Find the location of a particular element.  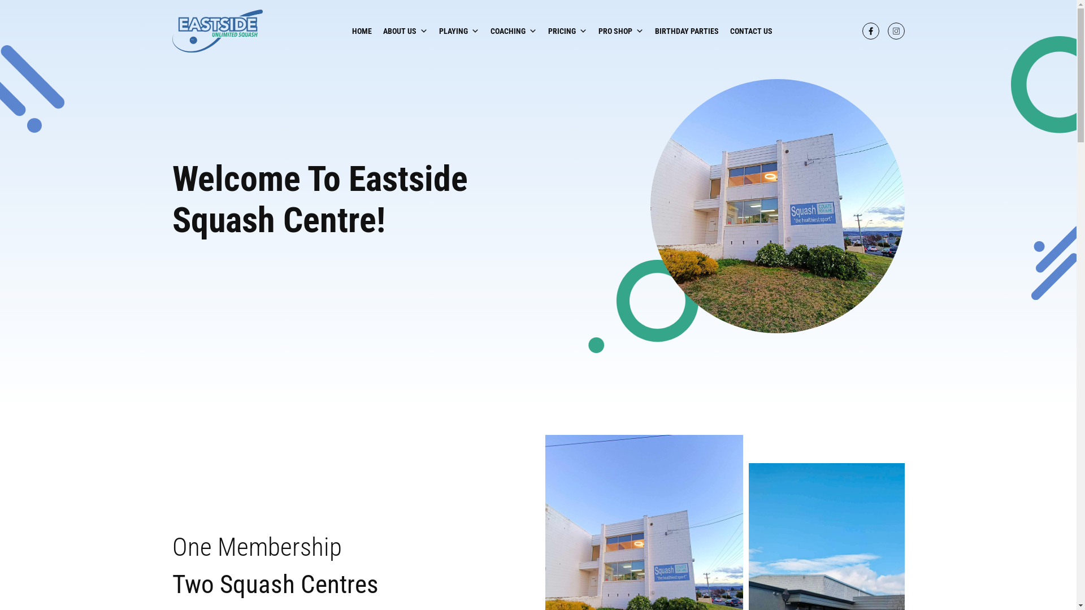

PRO SHOP is located at coordinates (621, 31).